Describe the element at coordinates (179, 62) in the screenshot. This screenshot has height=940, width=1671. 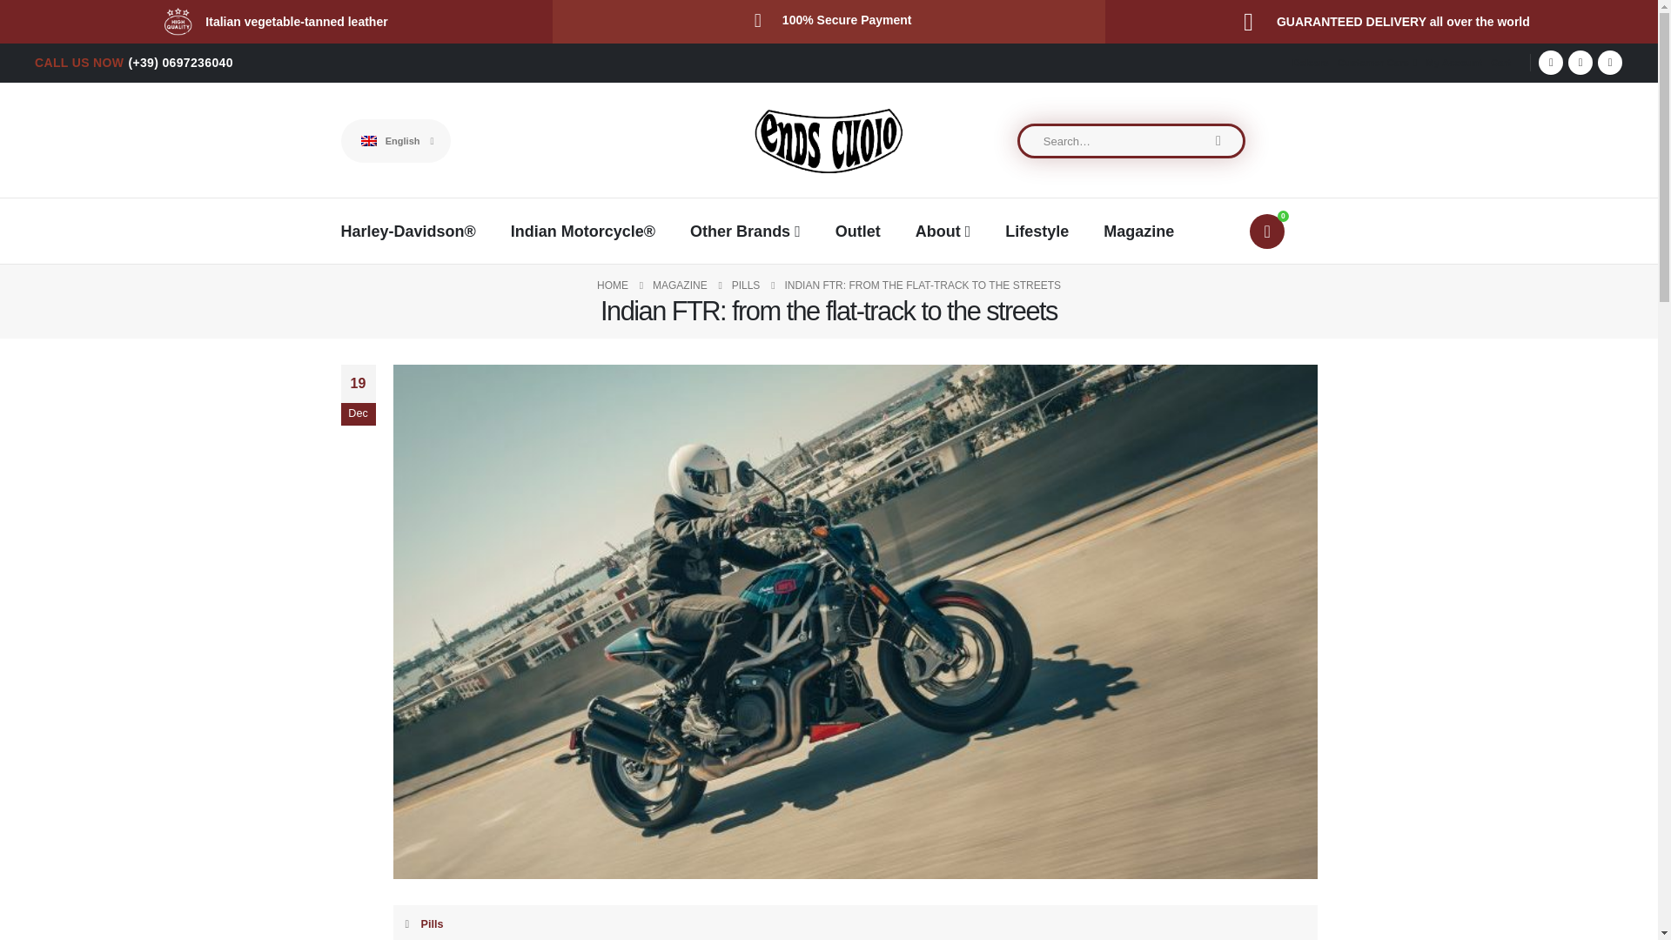
I see `Phone` at that location.